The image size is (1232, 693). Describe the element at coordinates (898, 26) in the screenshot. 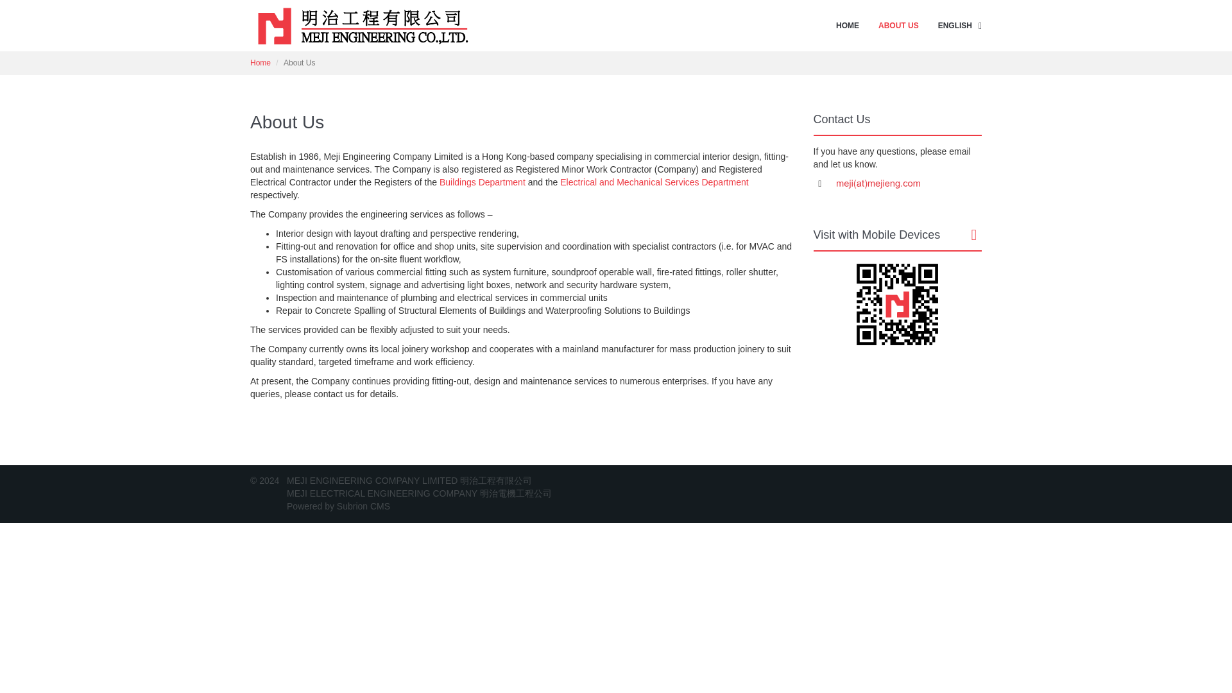

I see `ABOUT US` at that location.